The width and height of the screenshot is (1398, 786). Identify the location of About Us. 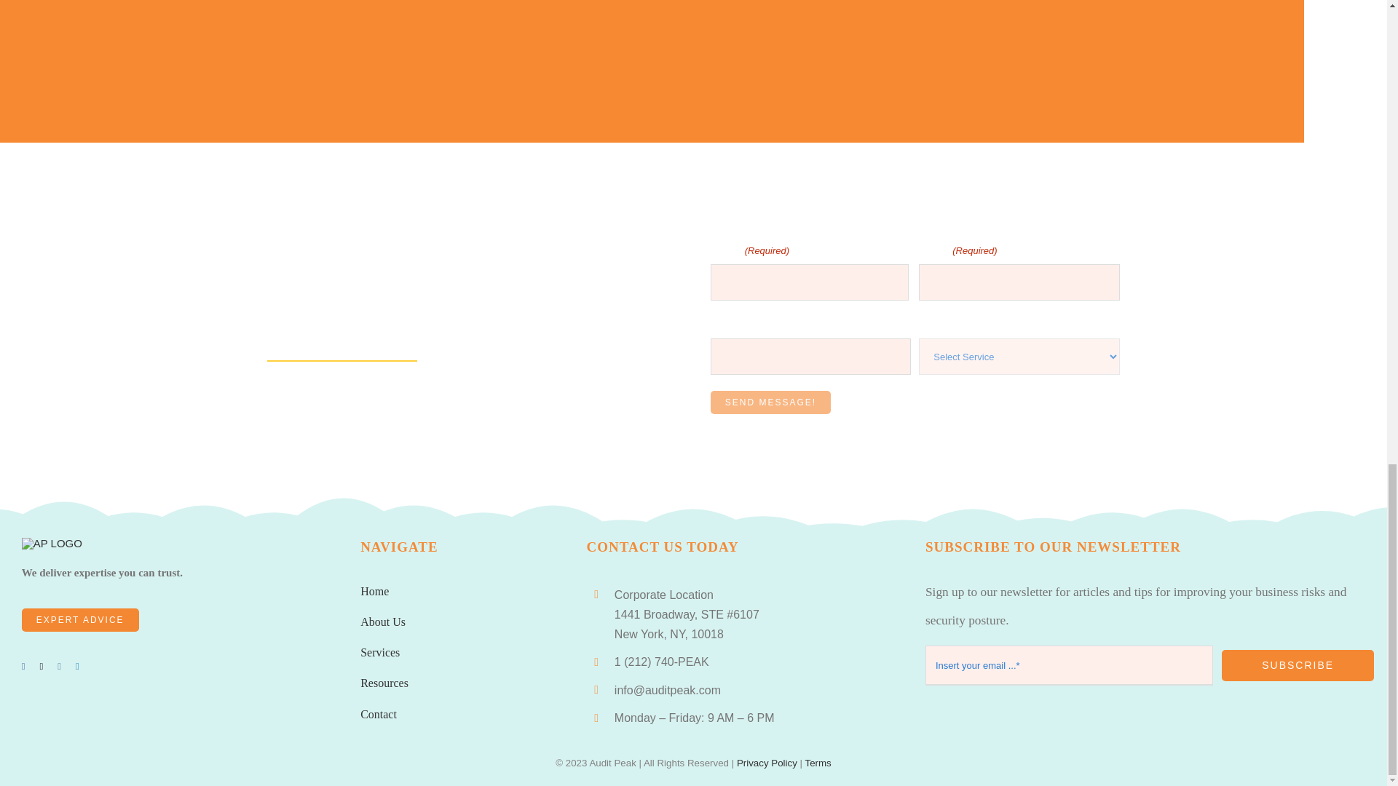
(383, 622).